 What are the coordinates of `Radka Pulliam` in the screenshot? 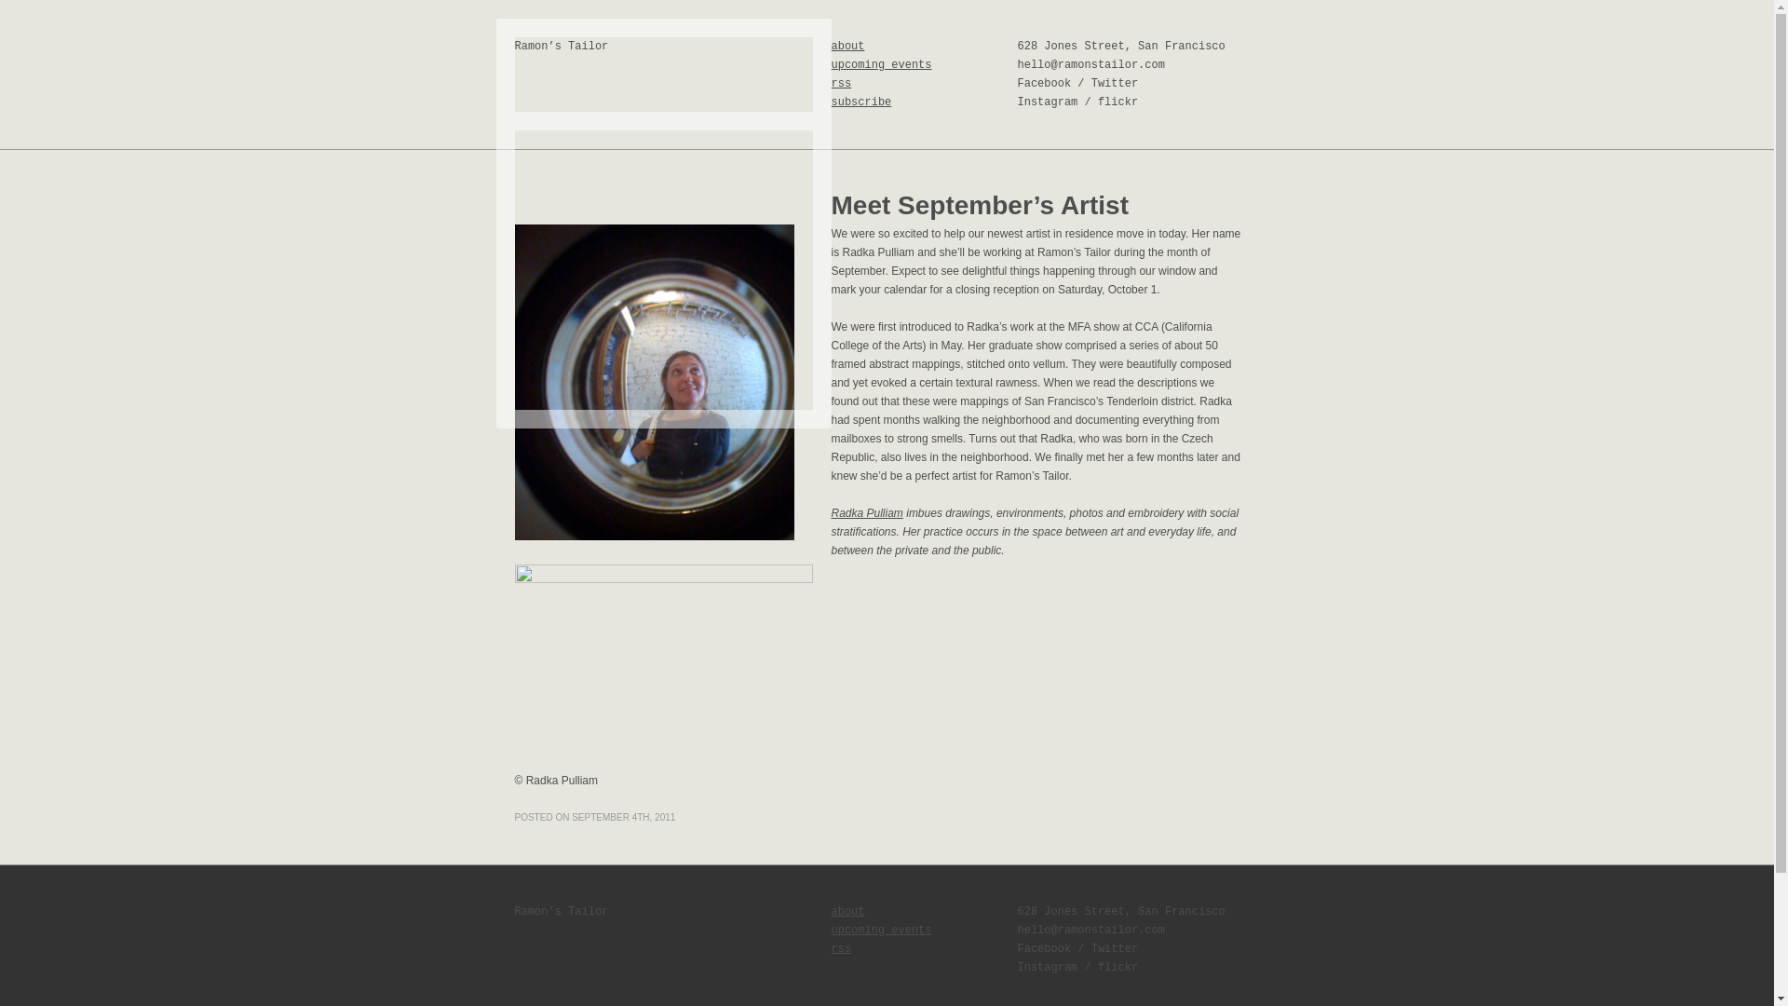 It's located at (866, 513).